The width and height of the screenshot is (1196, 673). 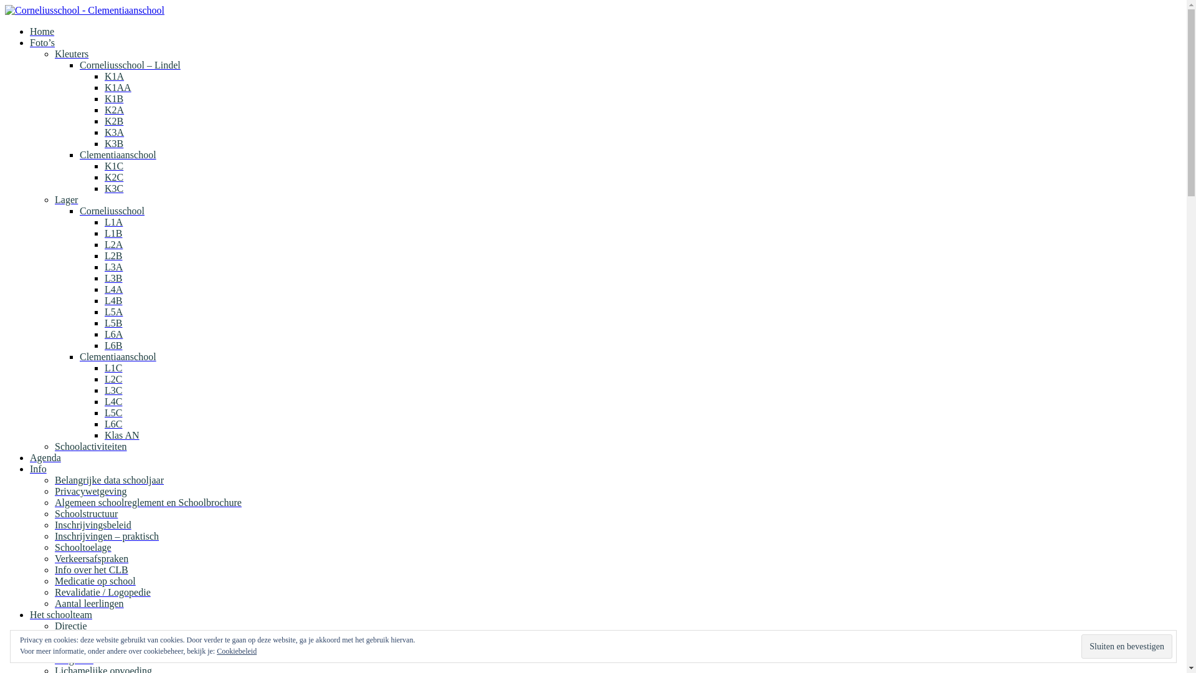 What do you see at coordinates (118, 87) in the screenshot?
I see `K1AA` at bounding box center [118, 87].